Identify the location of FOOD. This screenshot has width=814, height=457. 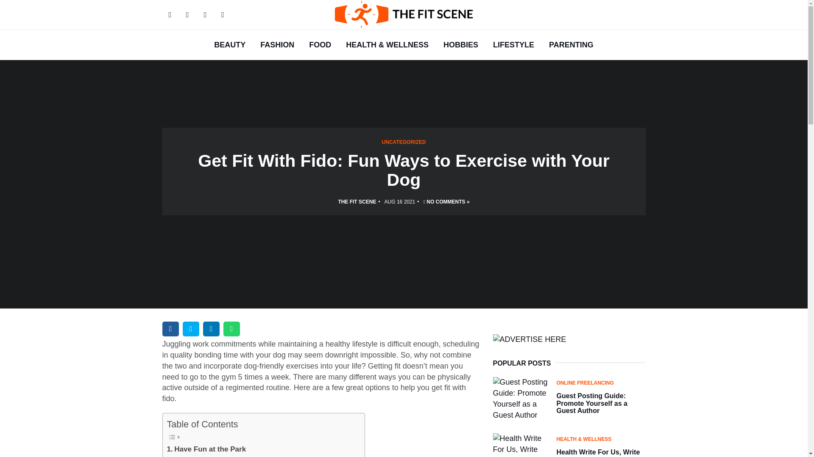
(320, 45).